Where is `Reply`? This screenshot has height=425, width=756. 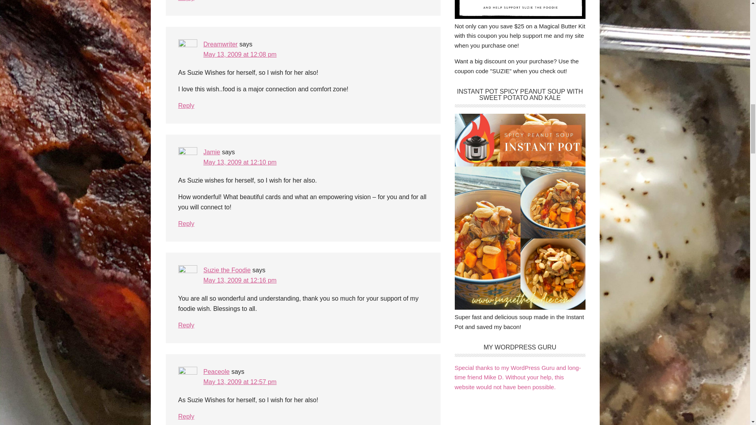 Reply is located at coordinates (186, 1).